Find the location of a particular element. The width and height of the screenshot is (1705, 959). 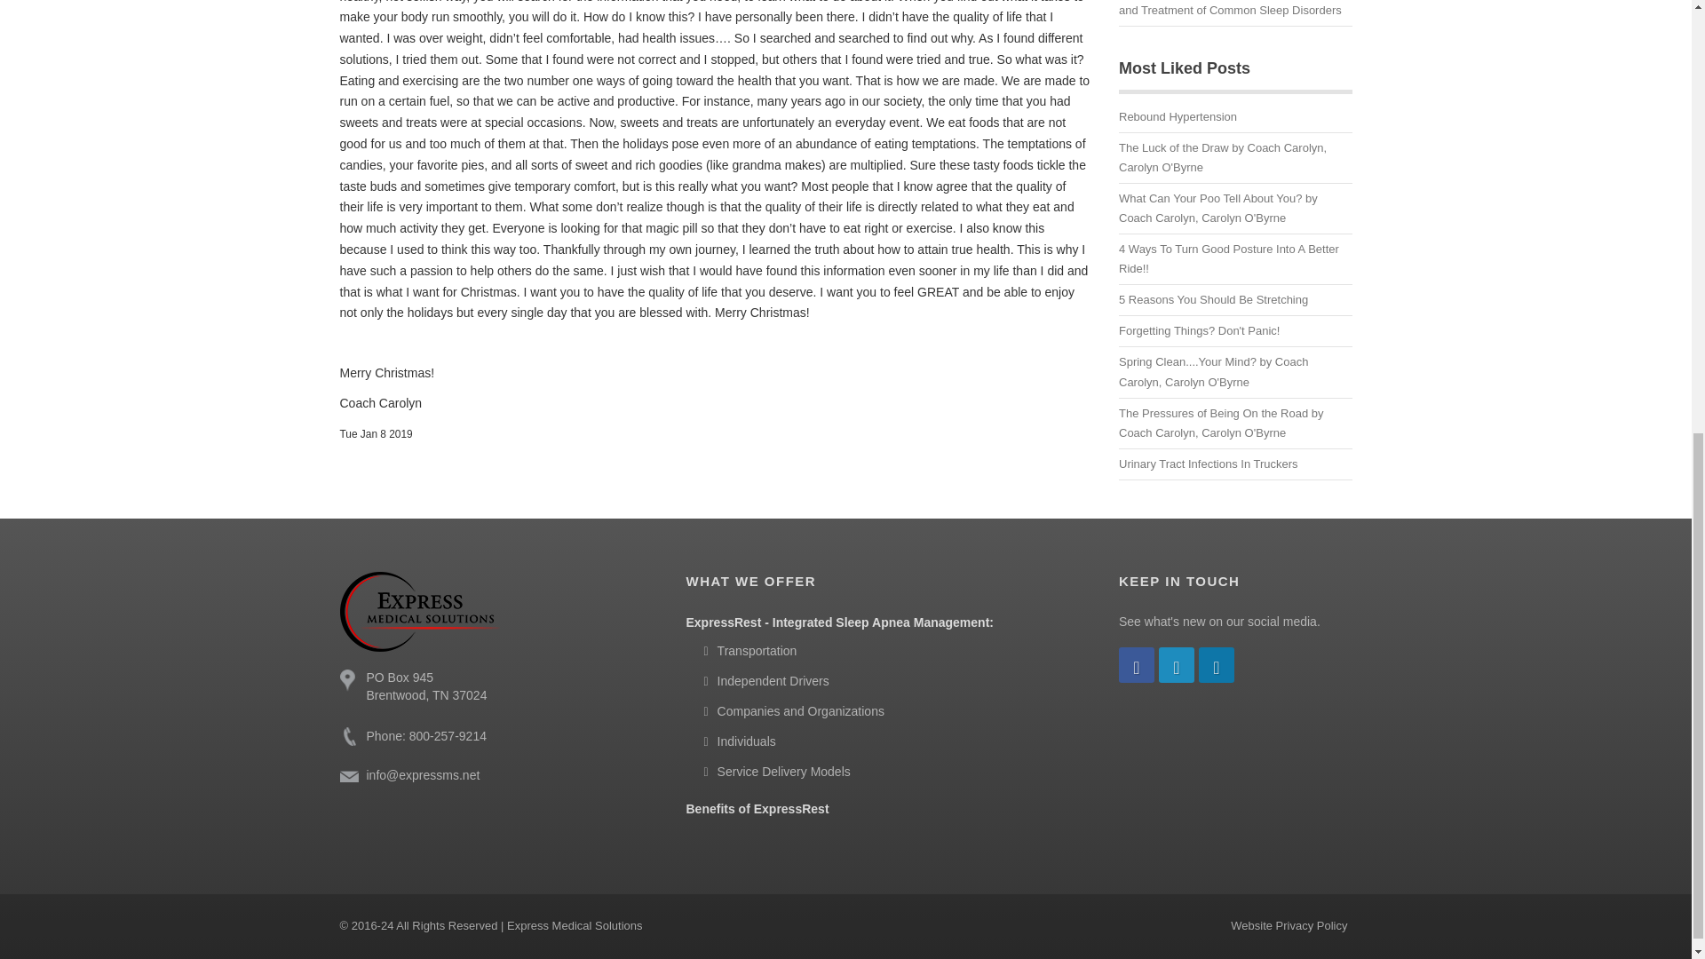

Transportation is located at coordinates (749, 650).